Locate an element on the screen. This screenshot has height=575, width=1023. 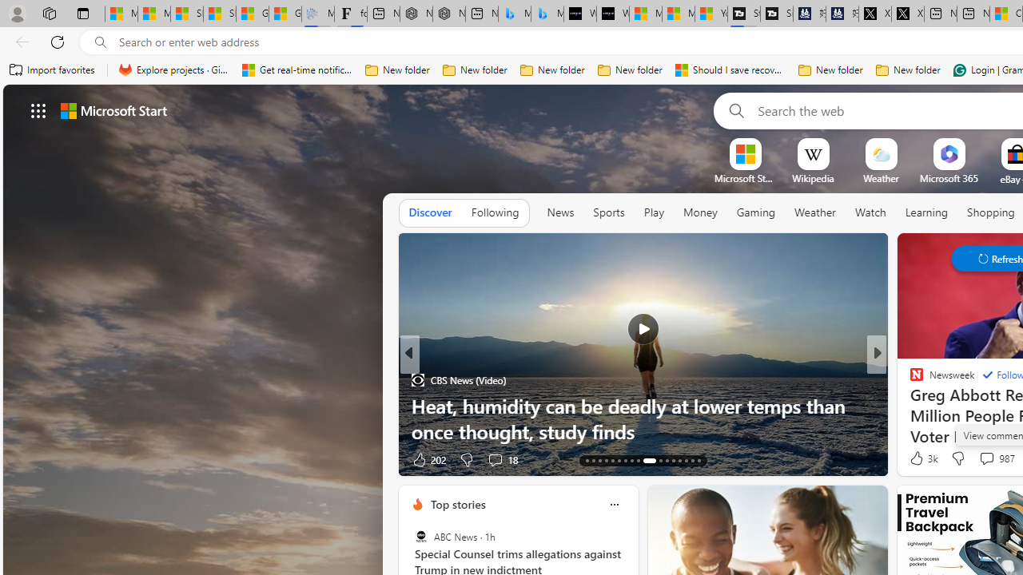
AutomationID: tab-25 is located at coordinates (673, 460).